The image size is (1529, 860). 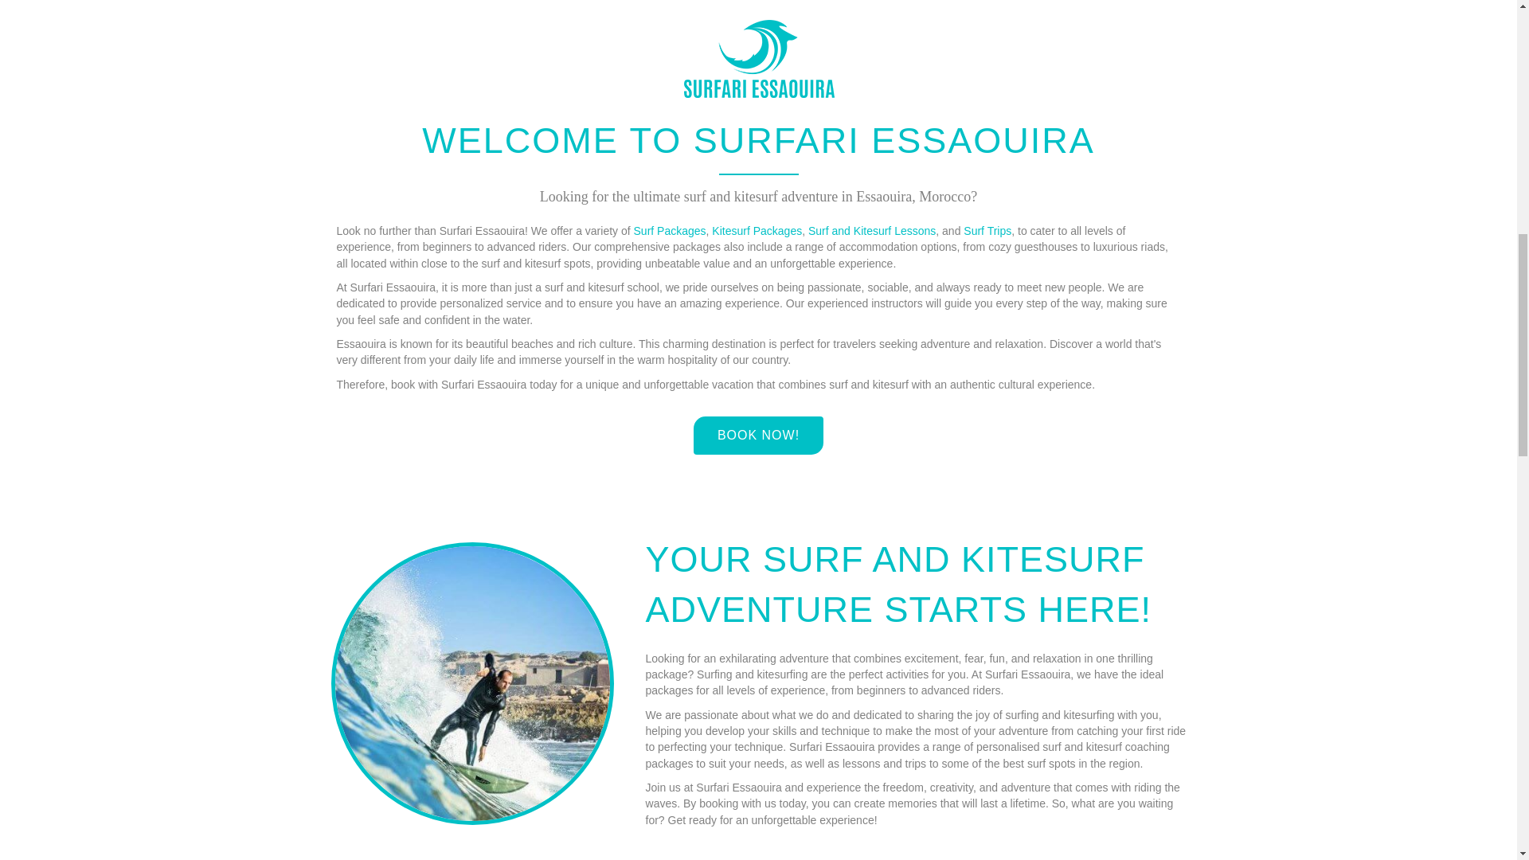 What do you see at coordinates (872, 231) in the screenshot?
I see `Surf and Kitesurf Lessons` at bounding box center [872, 231].